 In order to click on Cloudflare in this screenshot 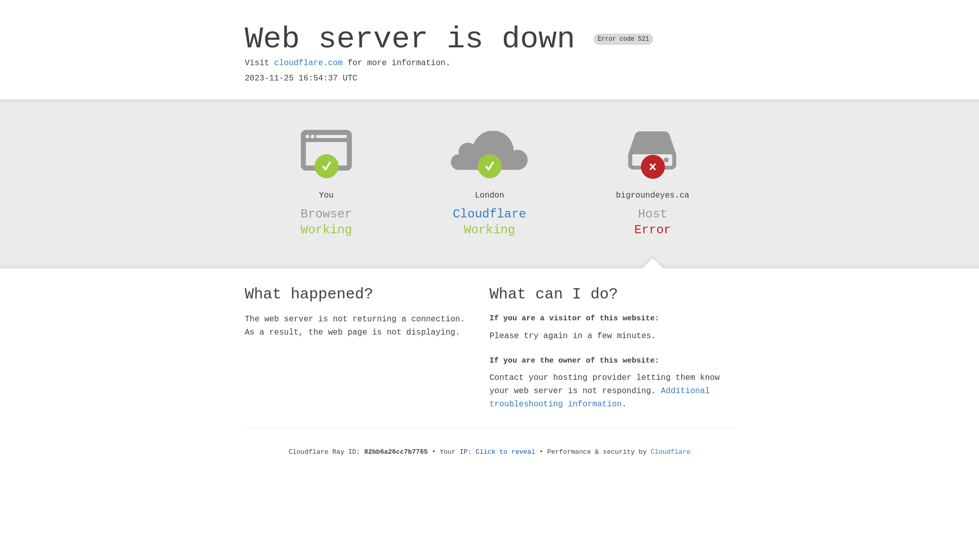, I will do `click(671, 452)`.